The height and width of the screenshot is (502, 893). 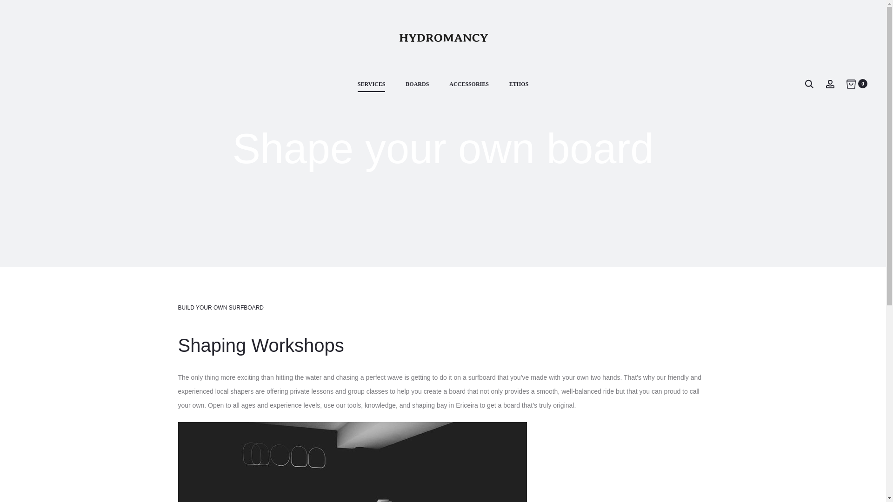 What do you see at coordinates (830, 83) in the screenshot?
I see `Account` at bounding box center [830, 83].